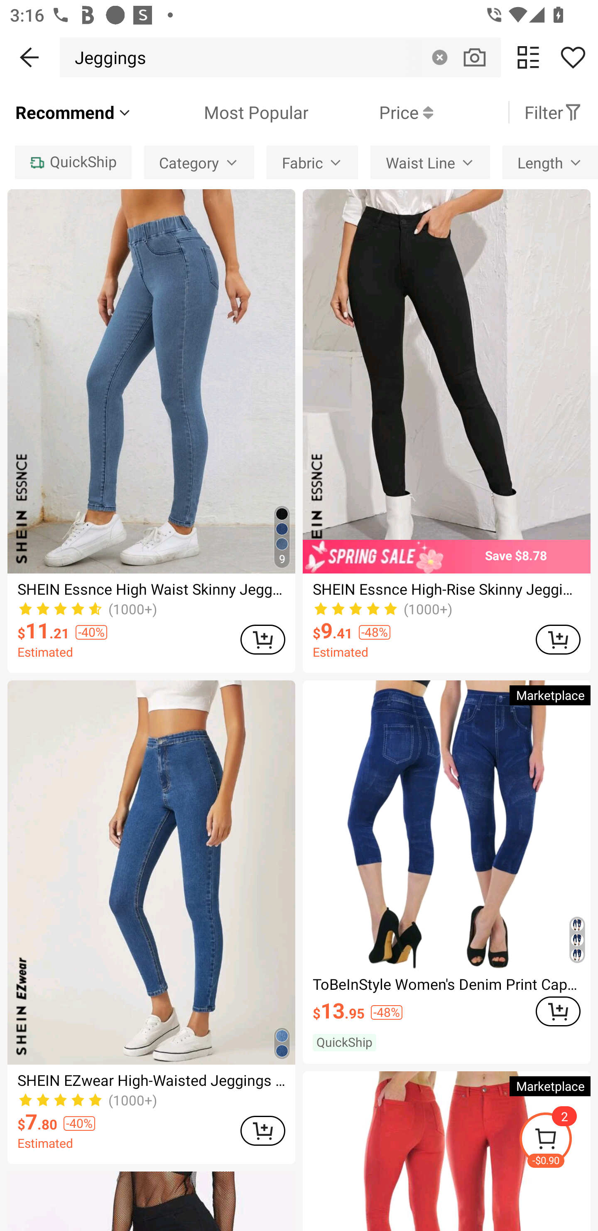  Describe the element at coordinates (220, 112) in the screenshot. I see `Most Popular` at that location.